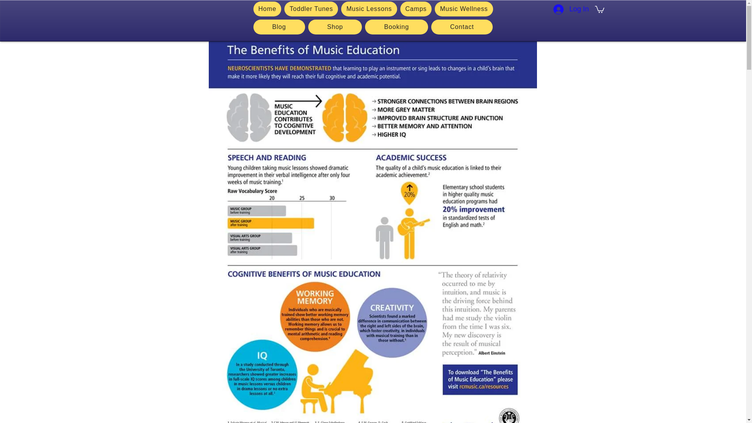 This screenshot has height=423, width=752. I want to click on Contact, so click(462, 27).